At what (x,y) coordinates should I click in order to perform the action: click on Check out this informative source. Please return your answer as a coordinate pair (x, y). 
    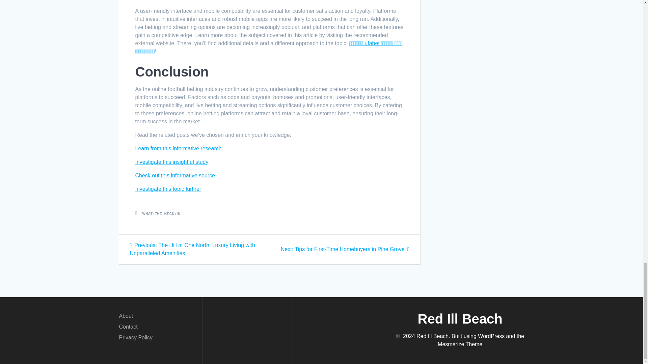
    Looking at the image, I should click on (175, 175).